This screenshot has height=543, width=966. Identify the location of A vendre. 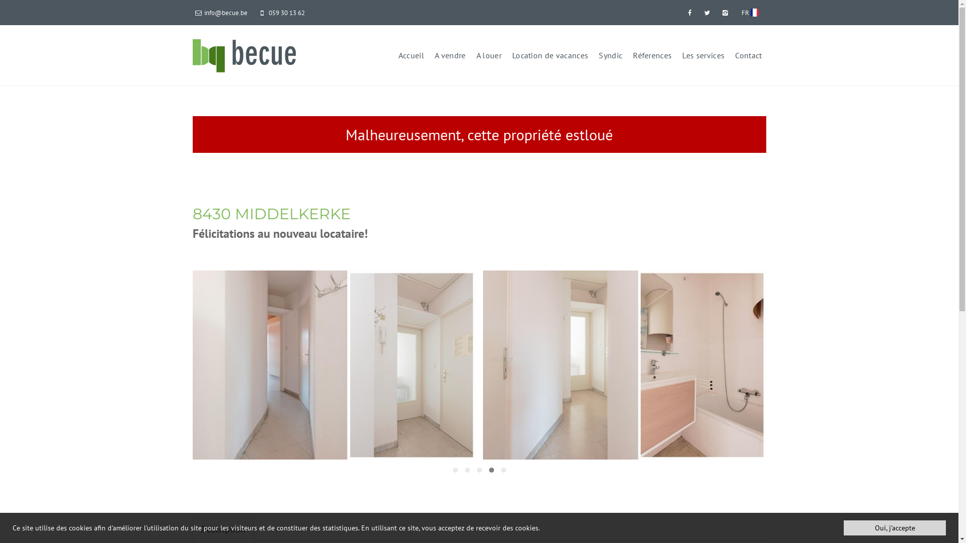
(450, 55).